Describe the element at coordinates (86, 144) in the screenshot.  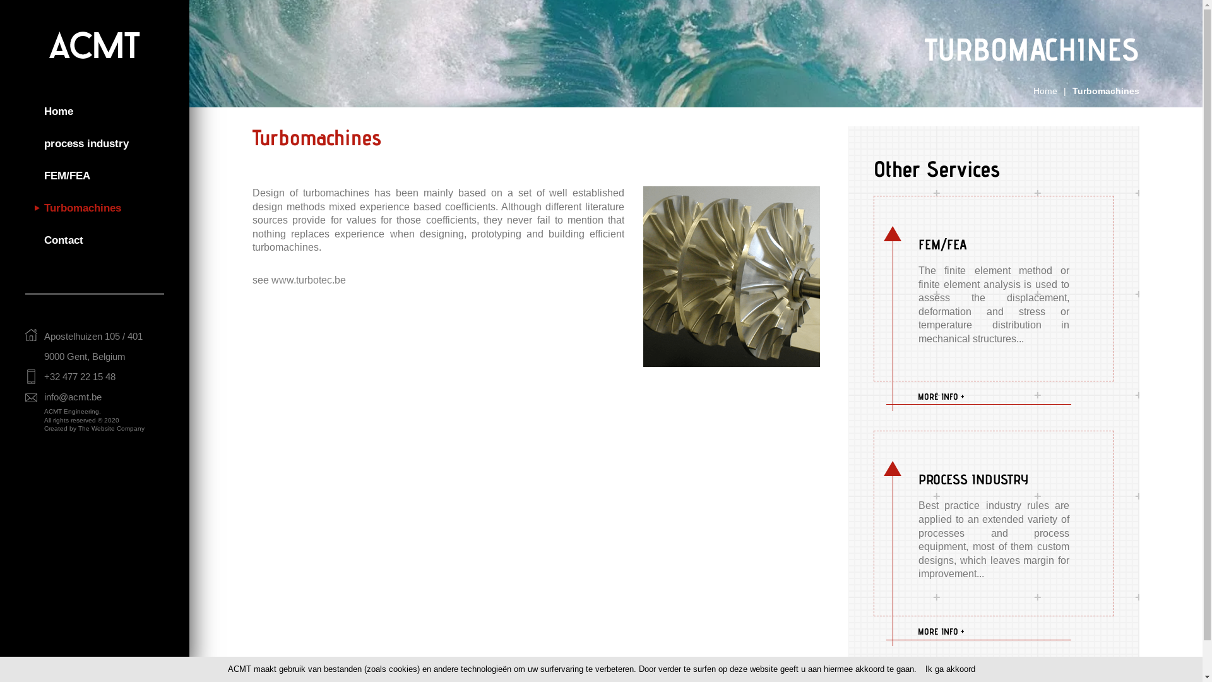
I see `process industry` at that location.